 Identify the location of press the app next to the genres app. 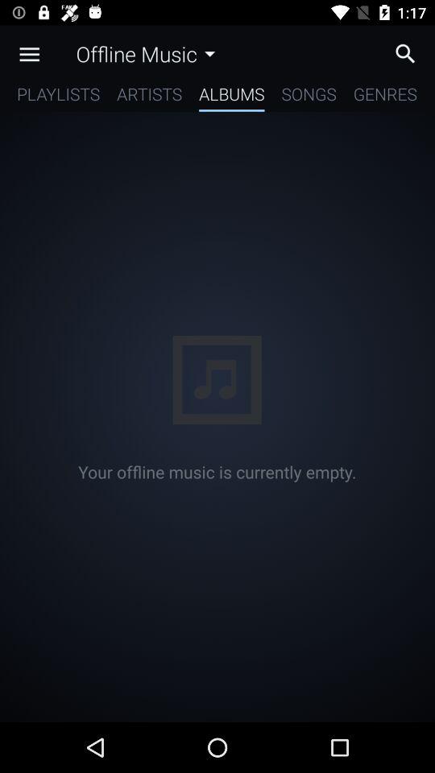
(309, 97).